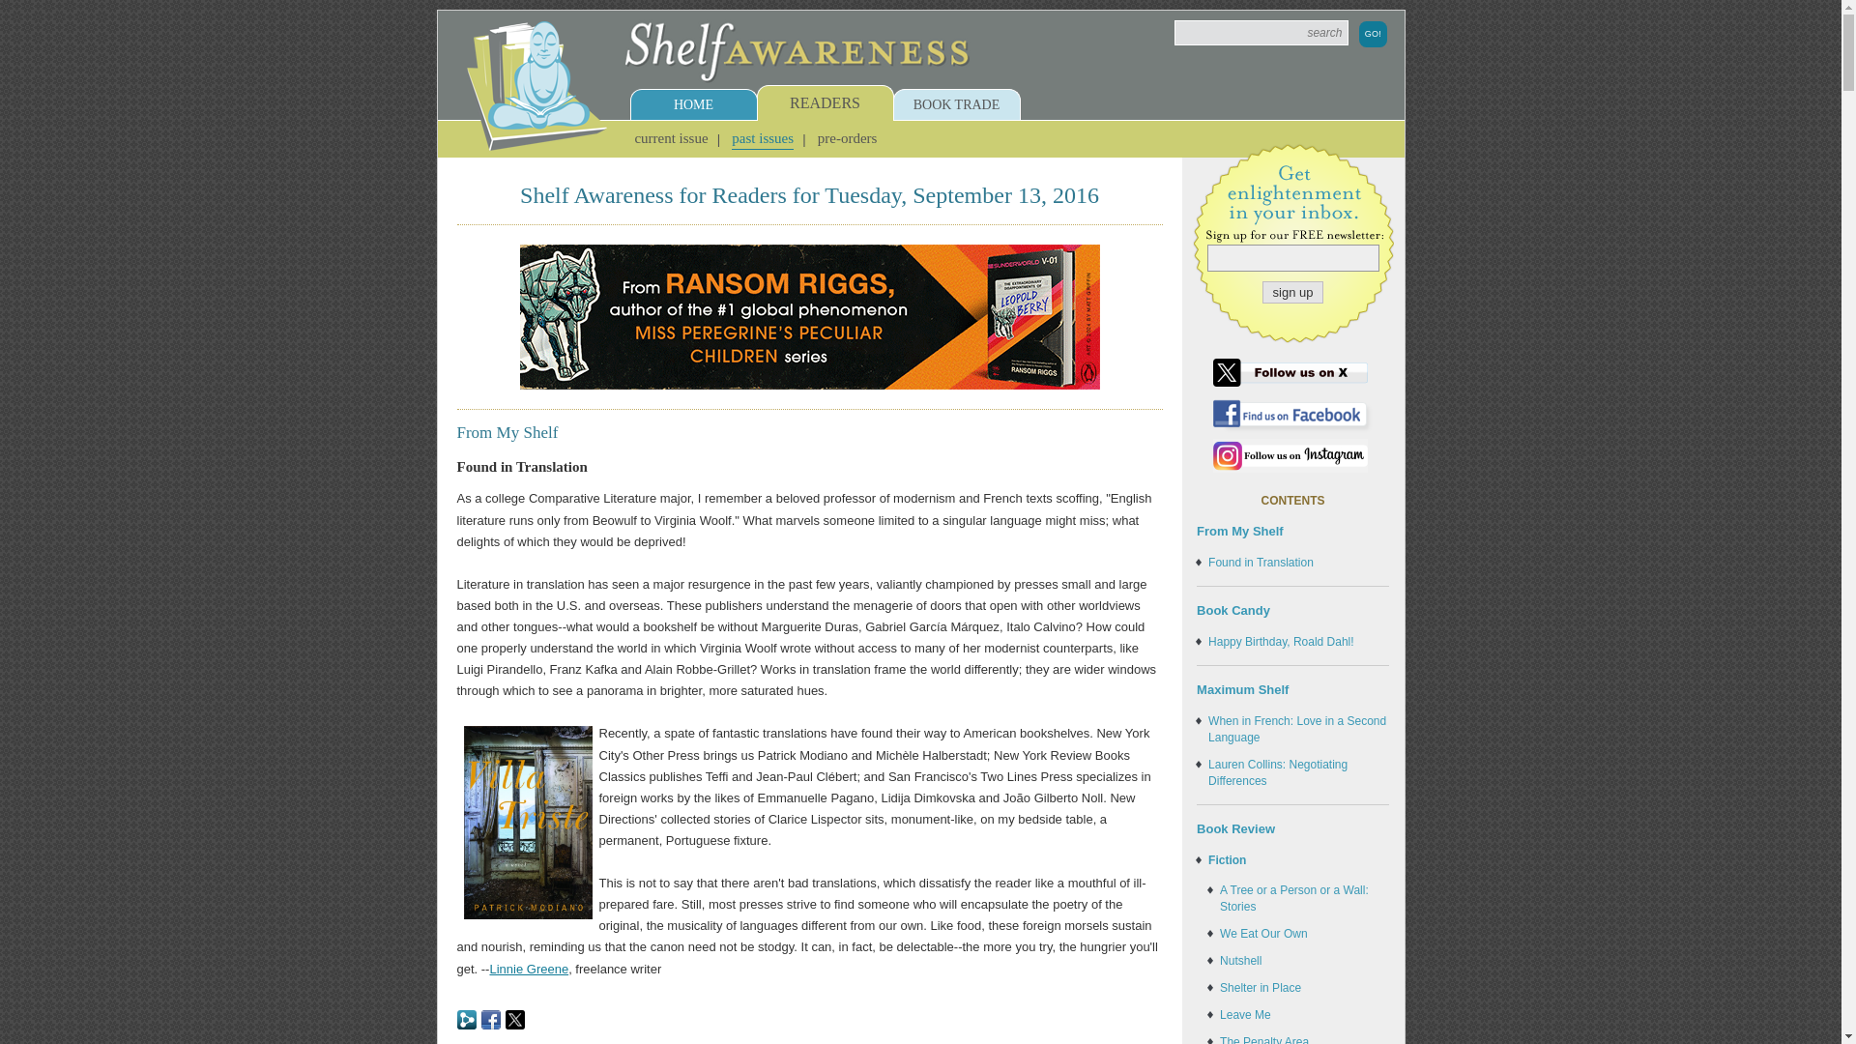  Describe the element at coordinates (671, 138) in the screenshot. I see `current issue` at that location.